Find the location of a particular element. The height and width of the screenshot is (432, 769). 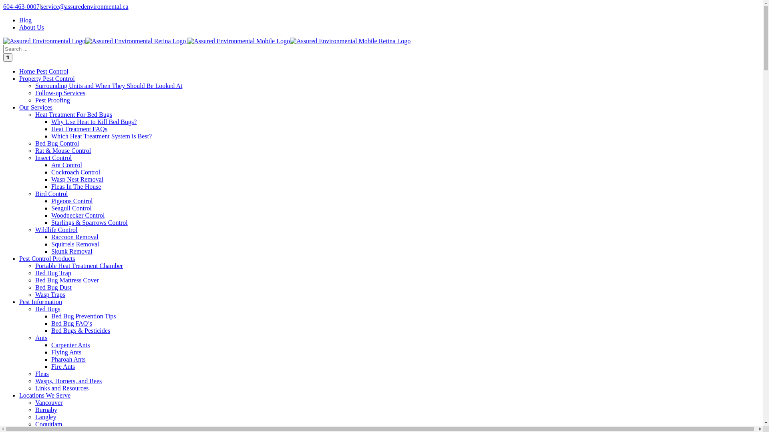

Pharoah Ants is located at coordinates (68, 359).